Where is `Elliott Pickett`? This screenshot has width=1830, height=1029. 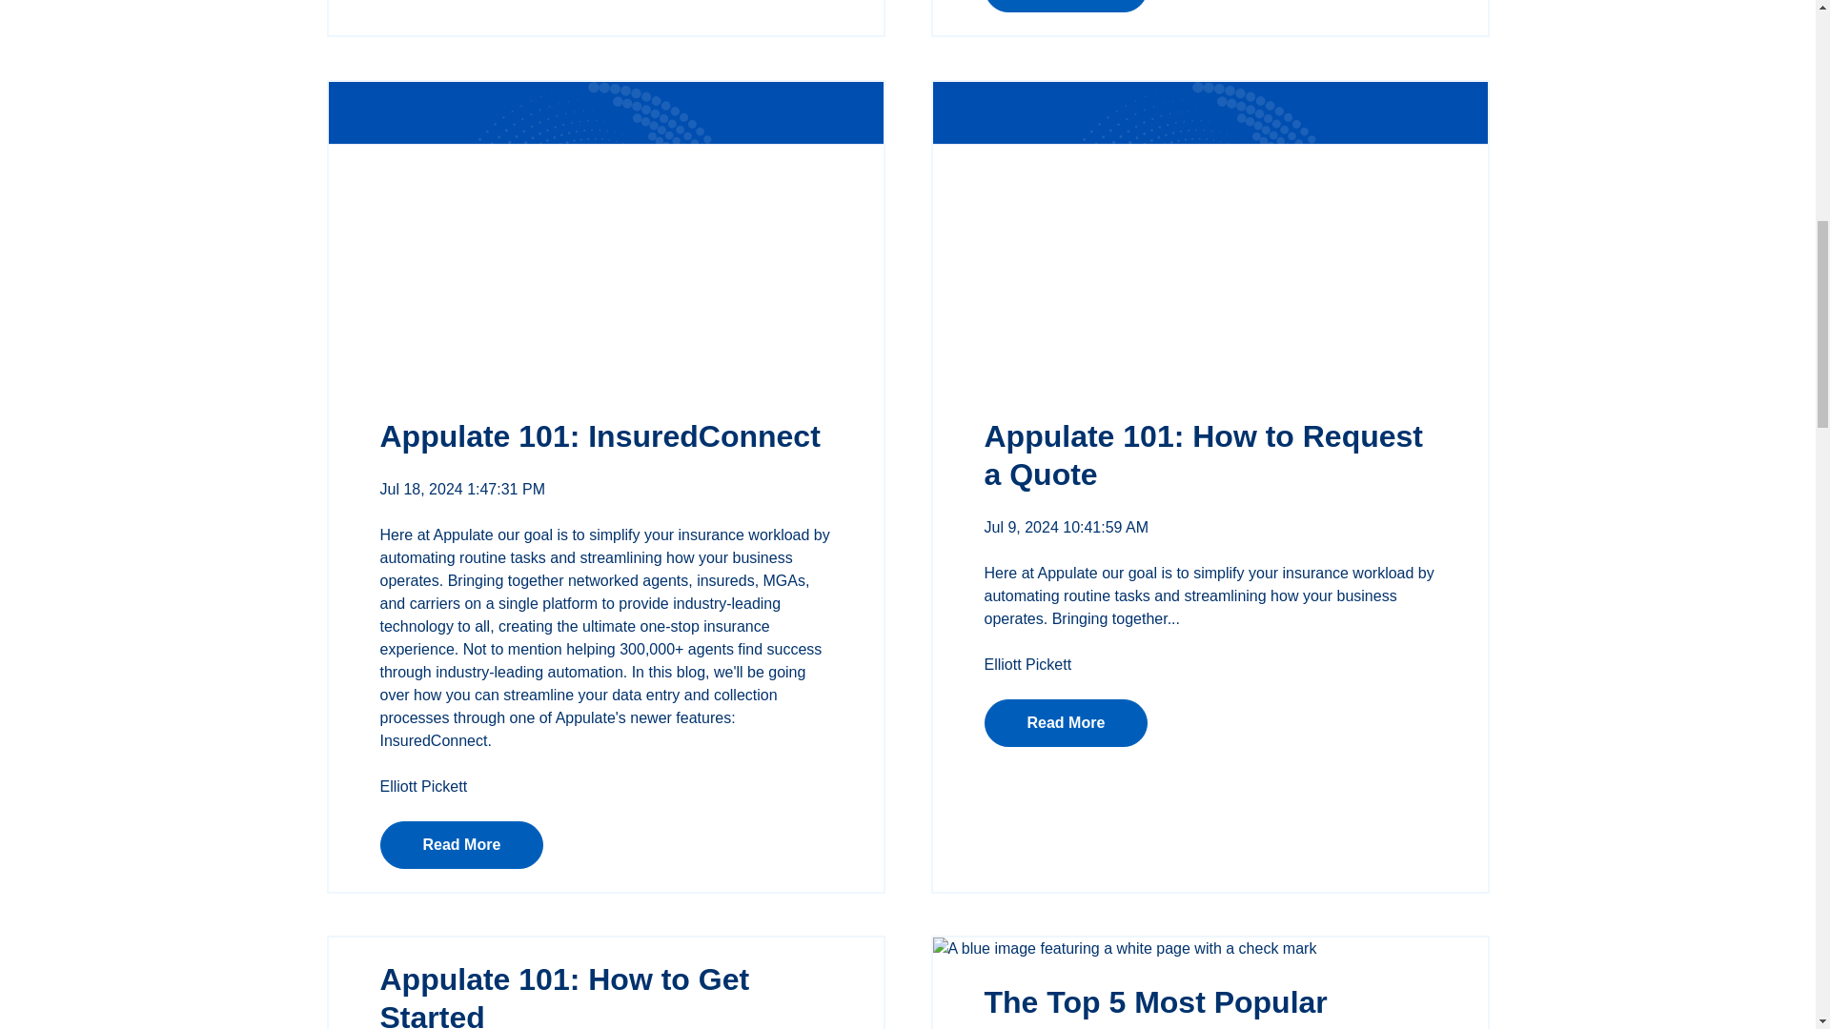 Elliott Pickett is located at coordinates (1027, 665).